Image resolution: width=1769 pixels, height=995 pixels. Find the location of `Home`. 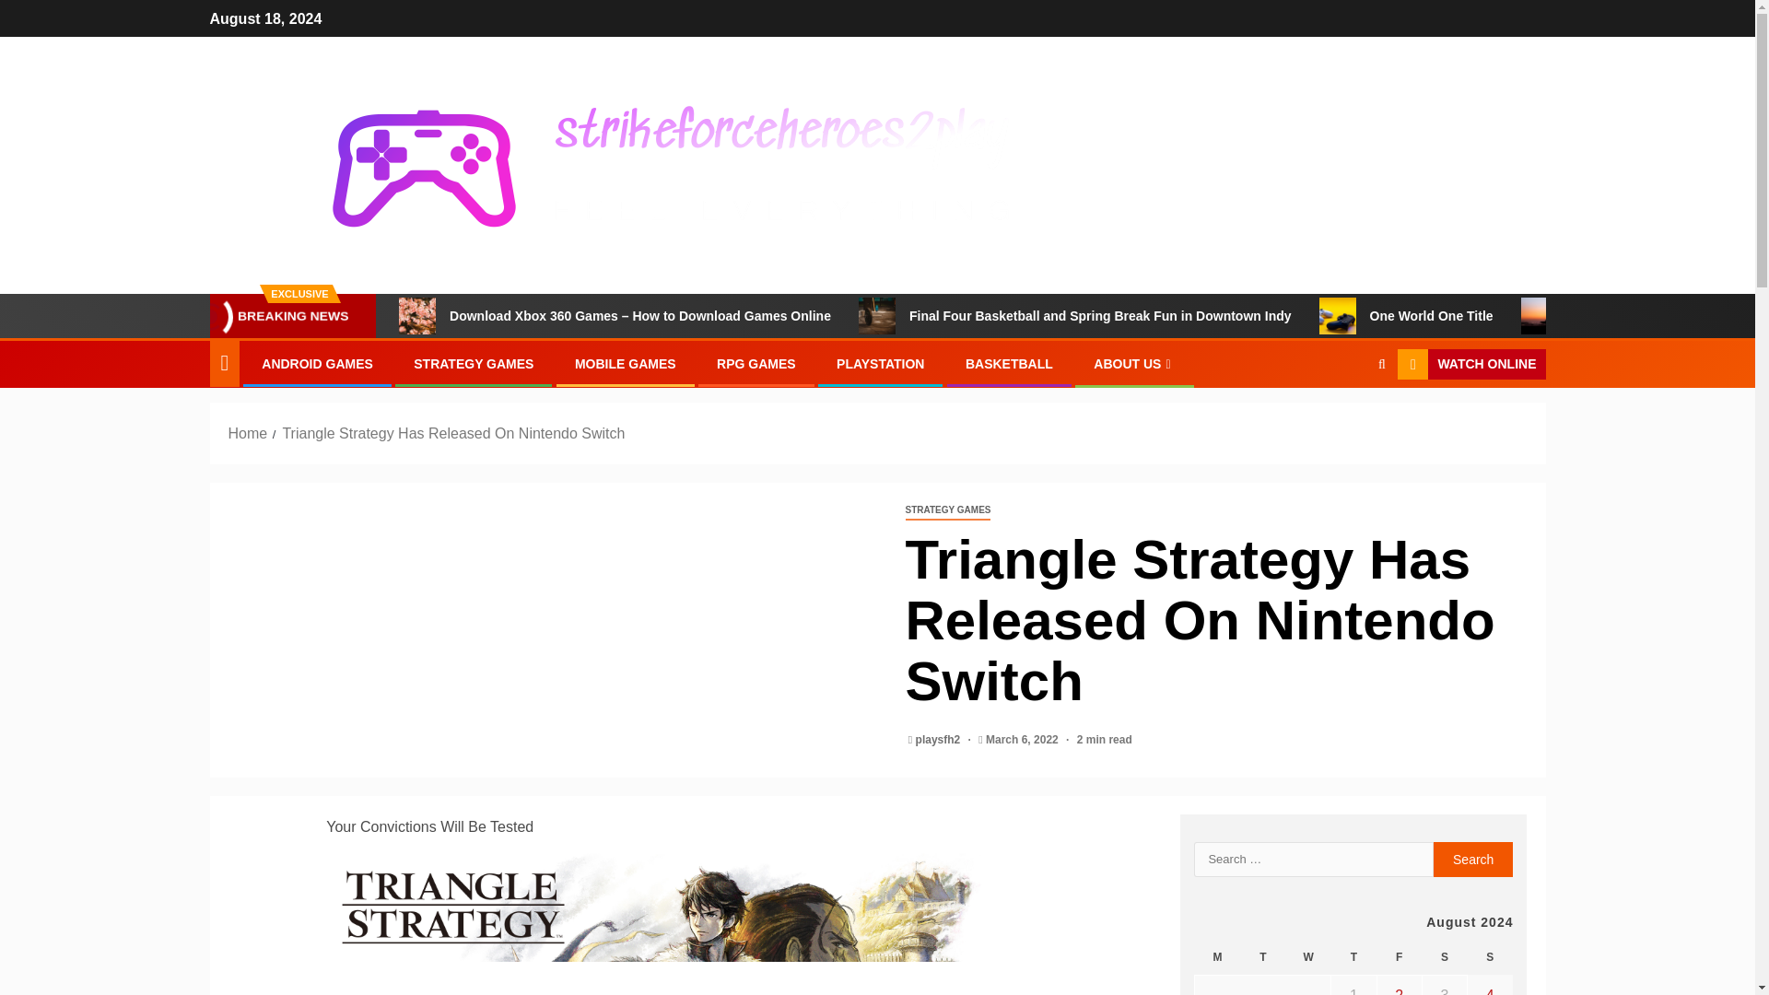

Home is located at coordinates (248, 433).